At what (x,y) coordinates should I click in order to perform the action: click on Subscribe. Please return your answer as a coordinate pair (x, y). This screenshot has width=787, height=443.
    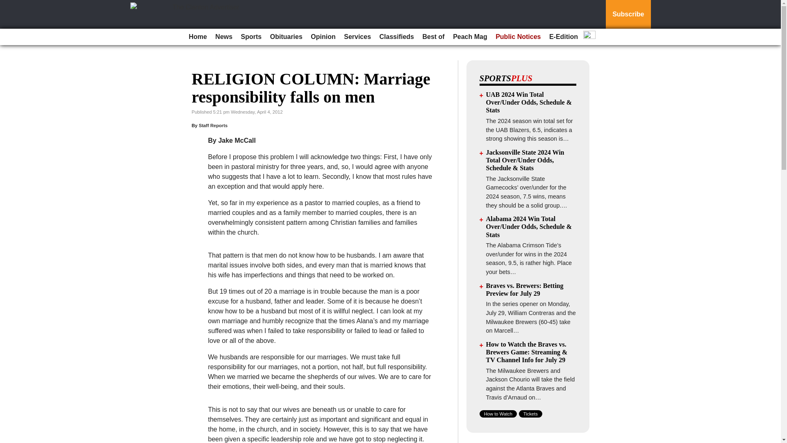
    Looking at the image, I should click on (628, 14).